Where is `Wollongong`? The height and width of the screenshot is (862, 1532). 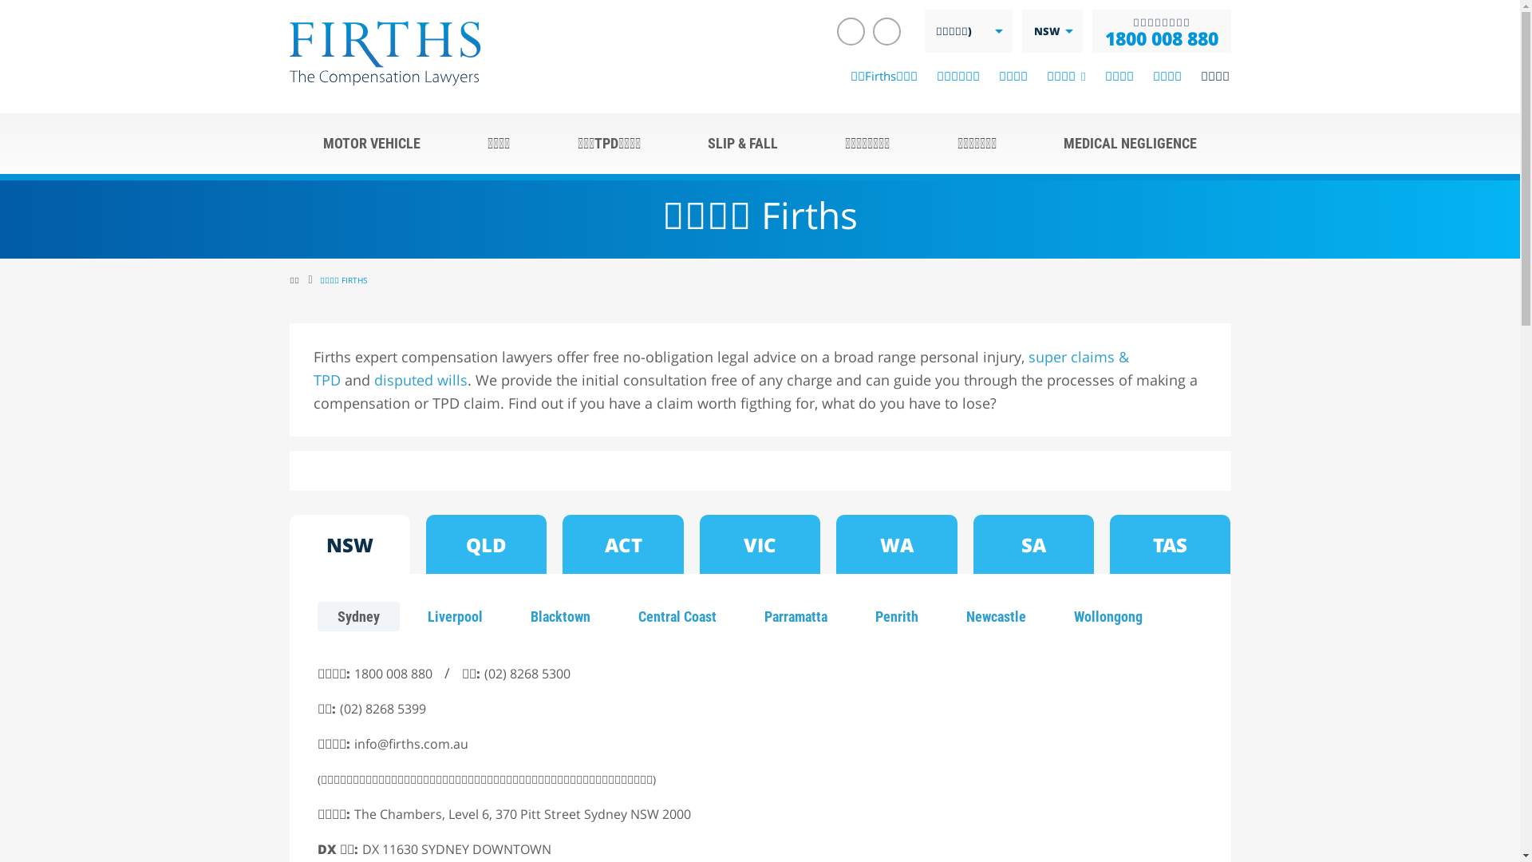
Wollongong is located at coordinates (1108, 616).